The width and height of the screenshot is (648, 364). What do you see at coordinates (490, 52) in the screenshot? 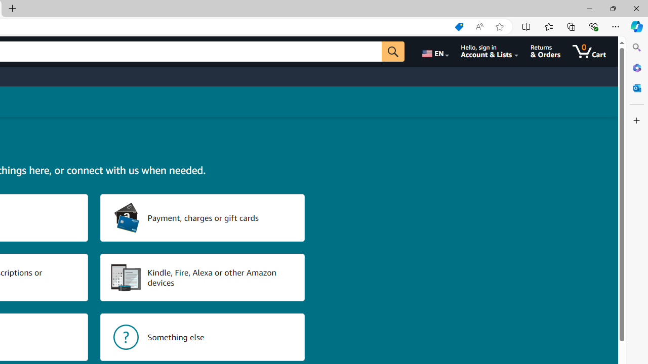
I see `Hello, sign in Account & Lists` at bounding box center [490, 52].